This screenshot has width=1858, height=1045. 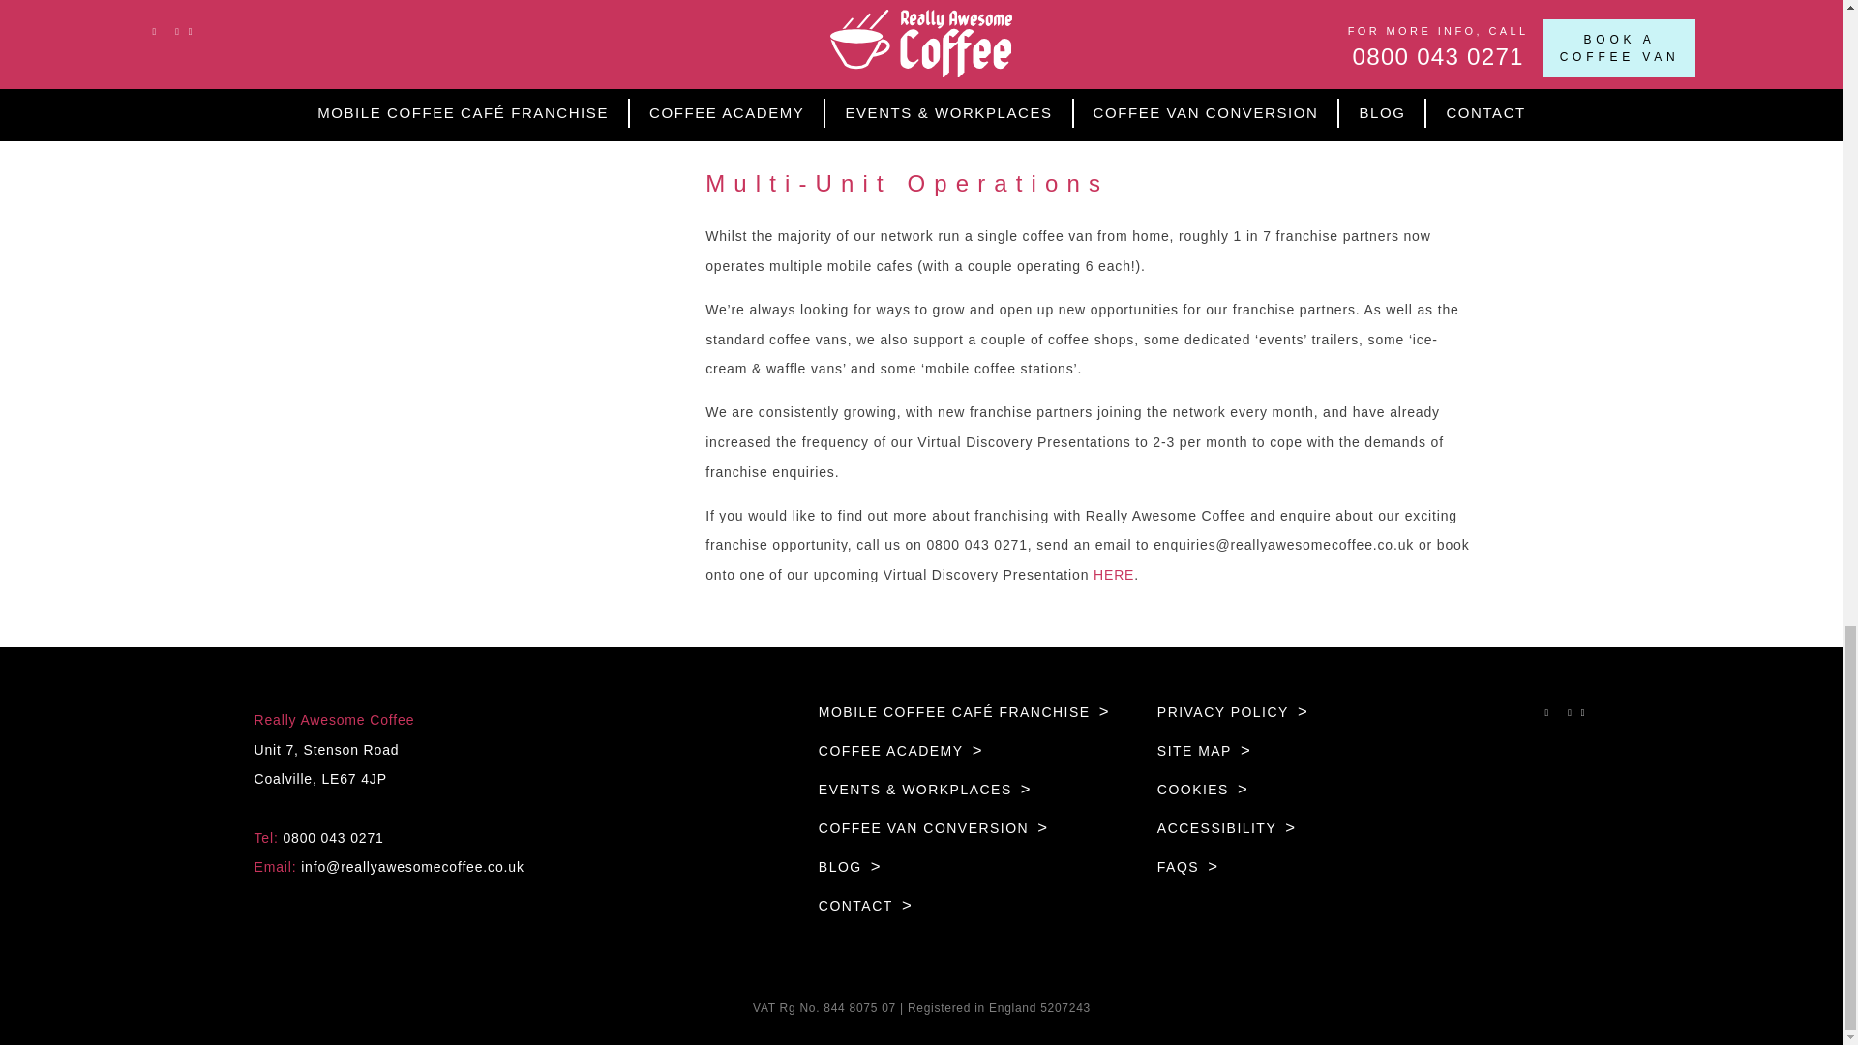 I want to click on READ MORE, so click(x=782, y=100).